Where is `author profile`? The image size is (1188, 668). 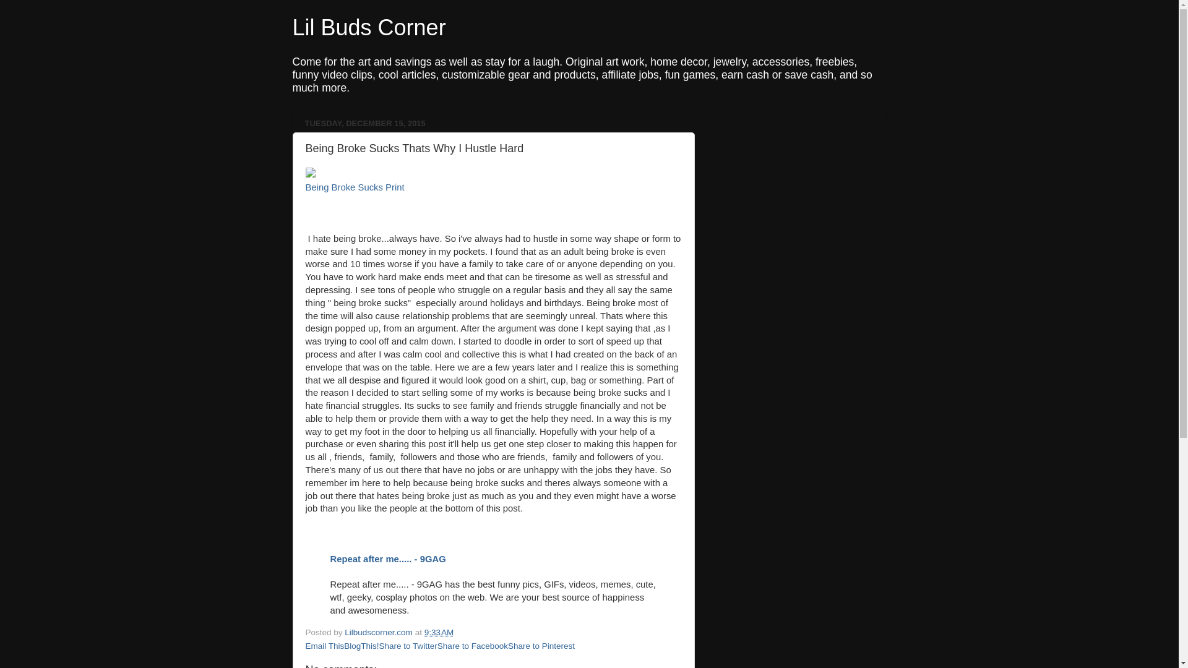
author profile is located at coordinates (379, 632).